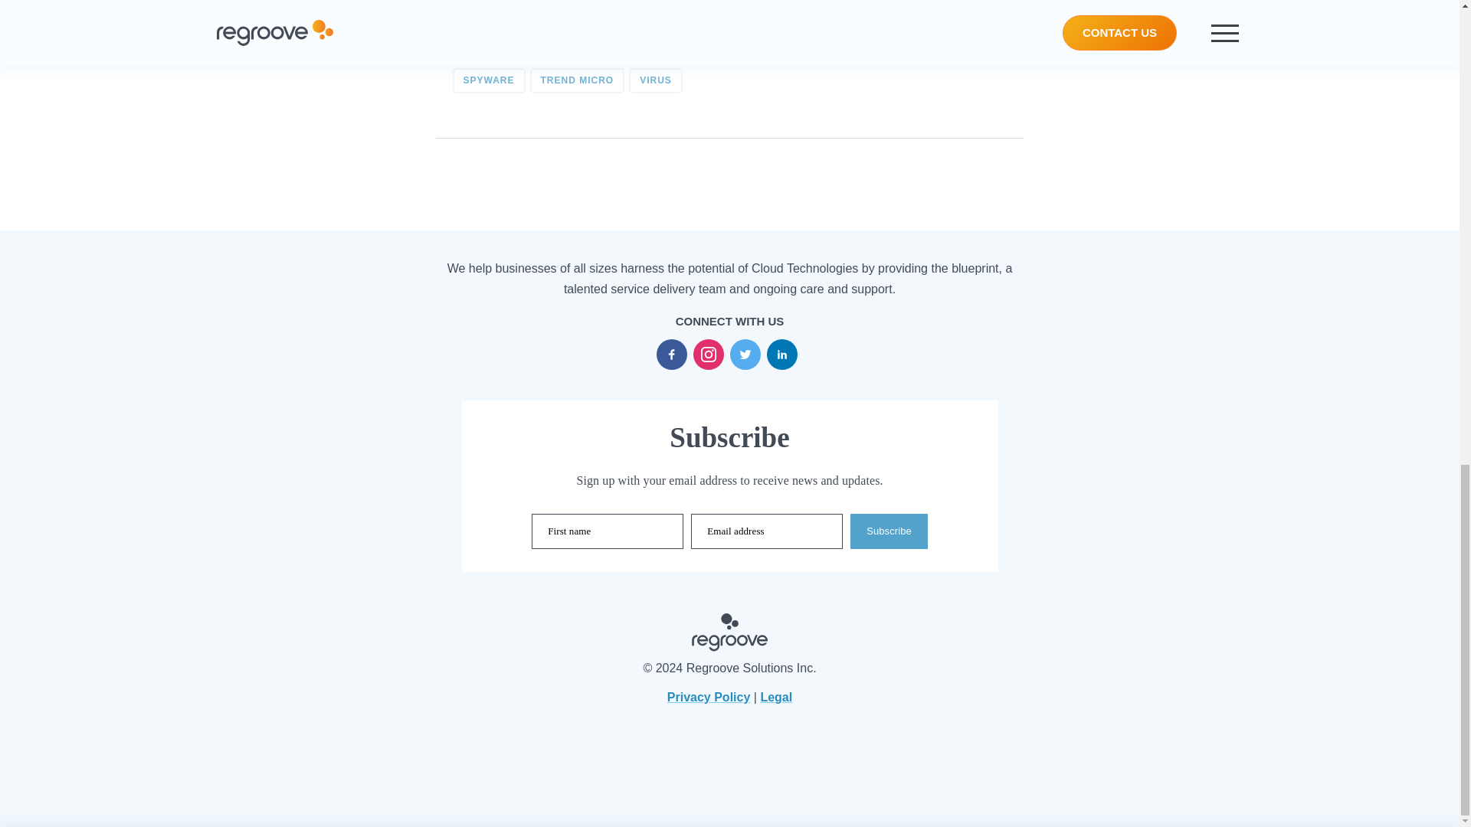 The height and width of the screenshot is (827, 1471). I want to click on TREND MICRO, so click(578, 80).